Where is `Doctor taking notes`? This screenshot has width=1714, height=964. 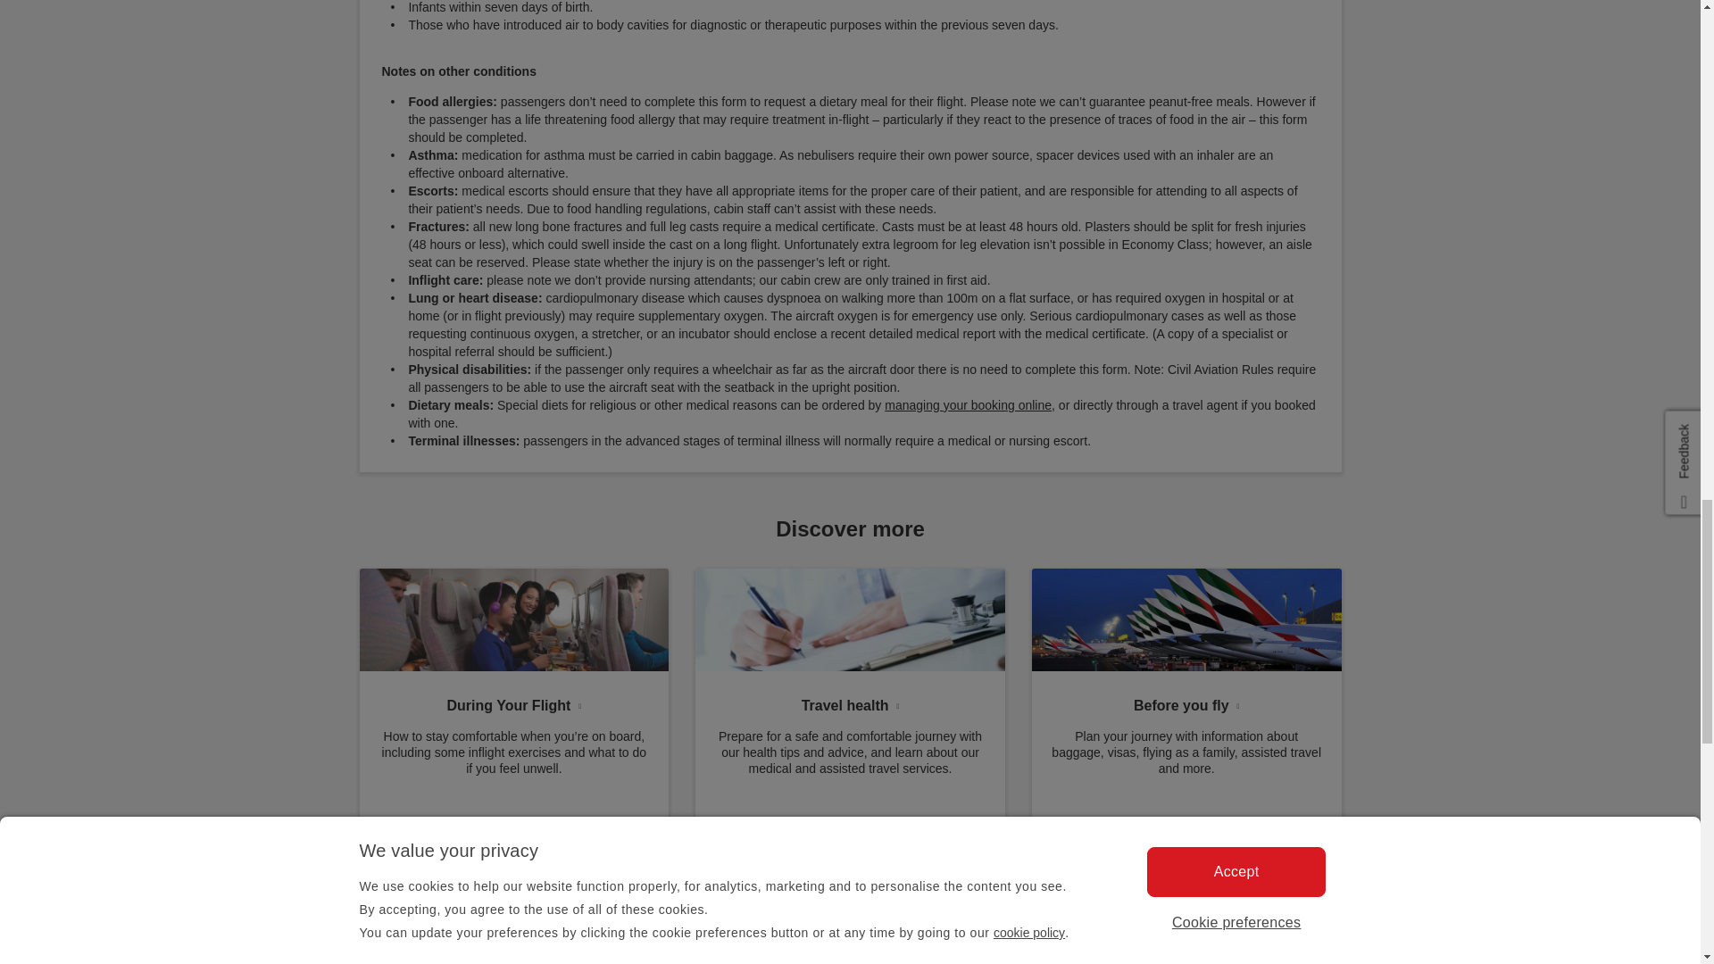
Doctor taking notes is located at coordinates (850, 619).